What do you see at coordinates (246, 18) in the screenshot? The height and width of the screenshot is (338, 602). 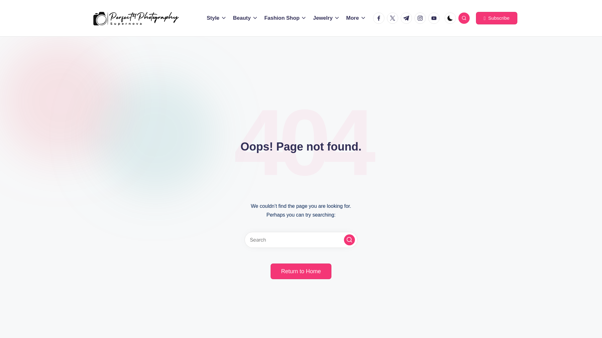 I see `Beauty` at bounding box center [246, 18].